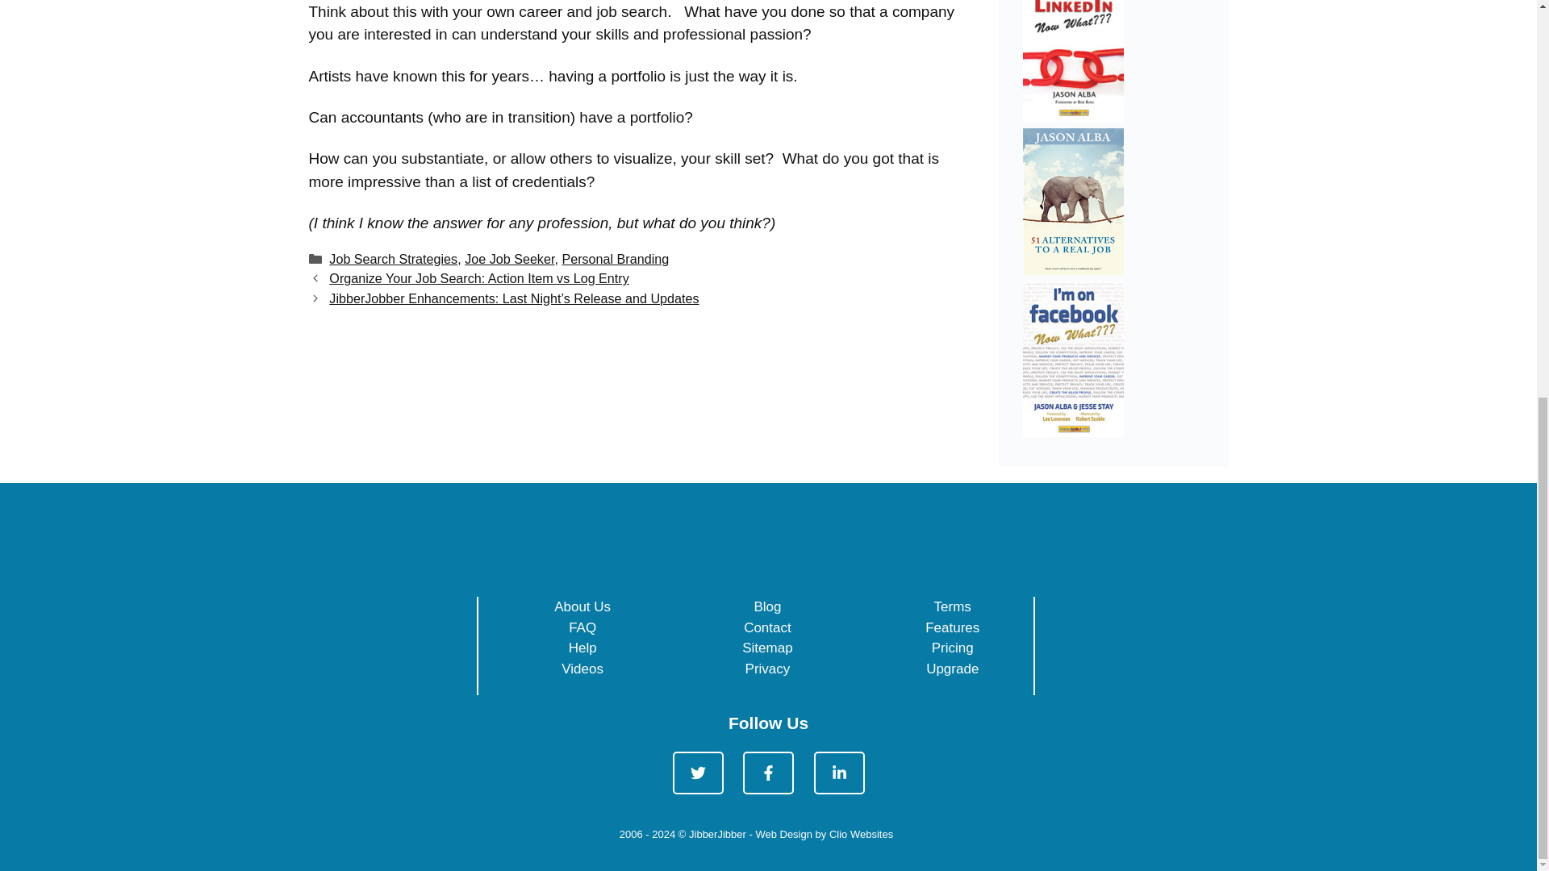 Image resolution: width=1549 pixels, height=871 pixels. Describe the element at coordinates (952, 606) in the screenshot. I see `Terms` at that location.